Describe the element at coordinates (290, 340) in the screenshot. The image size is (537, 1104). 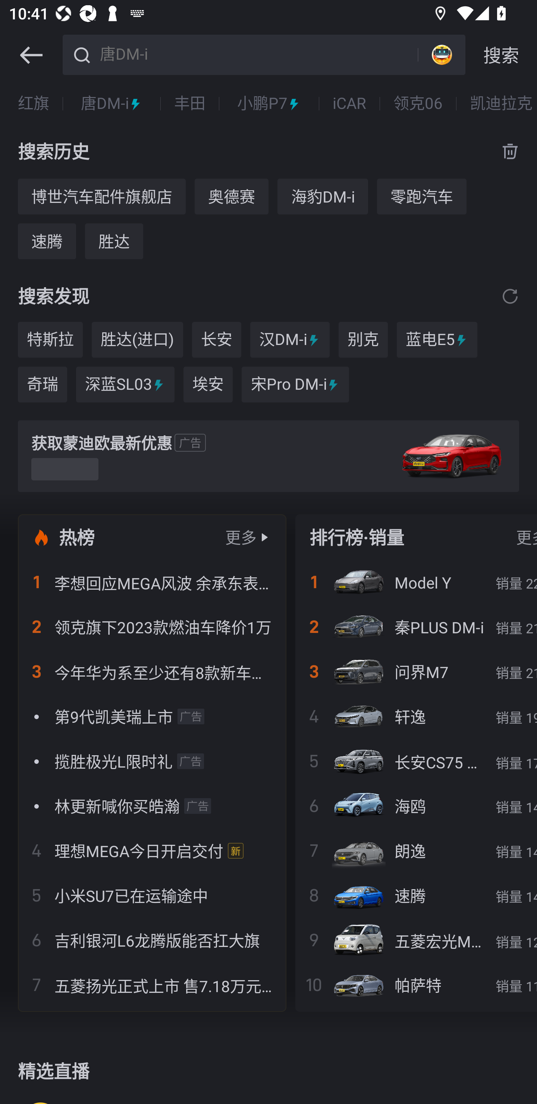
I see `汉DM-i` at that location.